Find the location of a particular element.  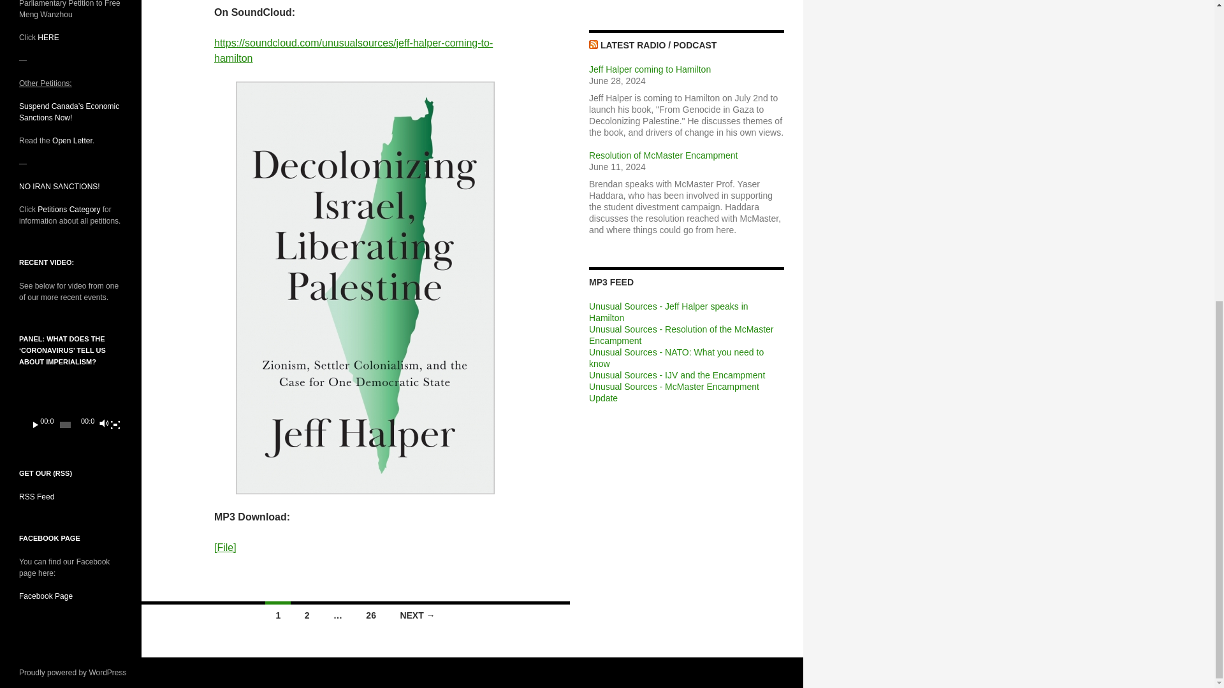

26 is located at coordinates (371, 613).